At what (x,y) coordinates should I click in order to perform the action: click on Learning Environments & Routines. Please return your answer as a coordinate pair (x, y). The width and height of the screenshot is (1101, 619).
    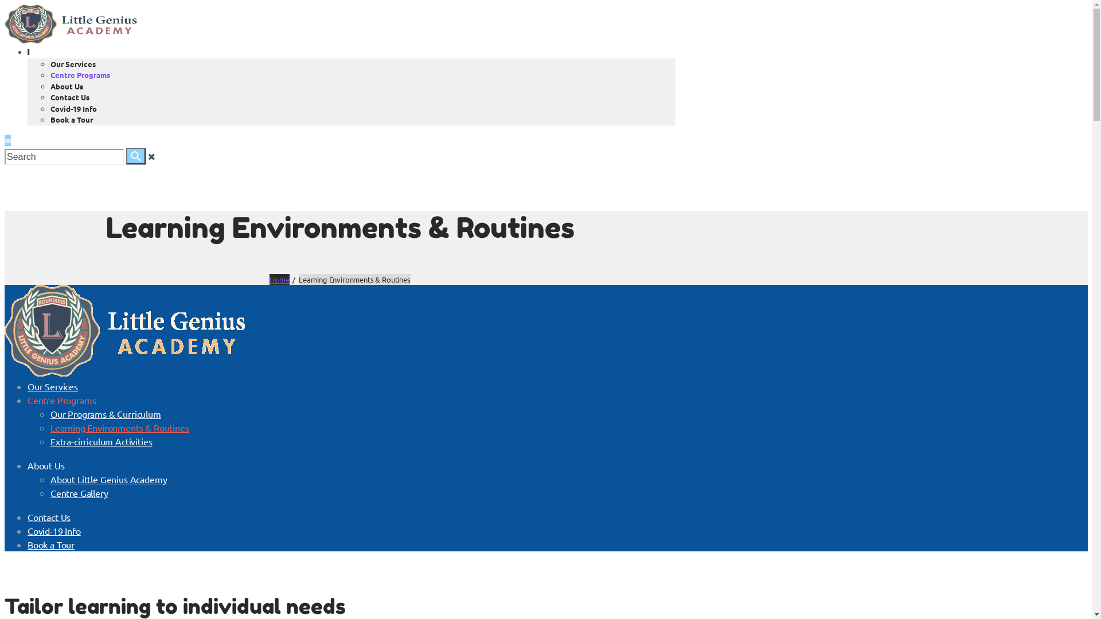
    Looking at the image, I should click on (120, 428).